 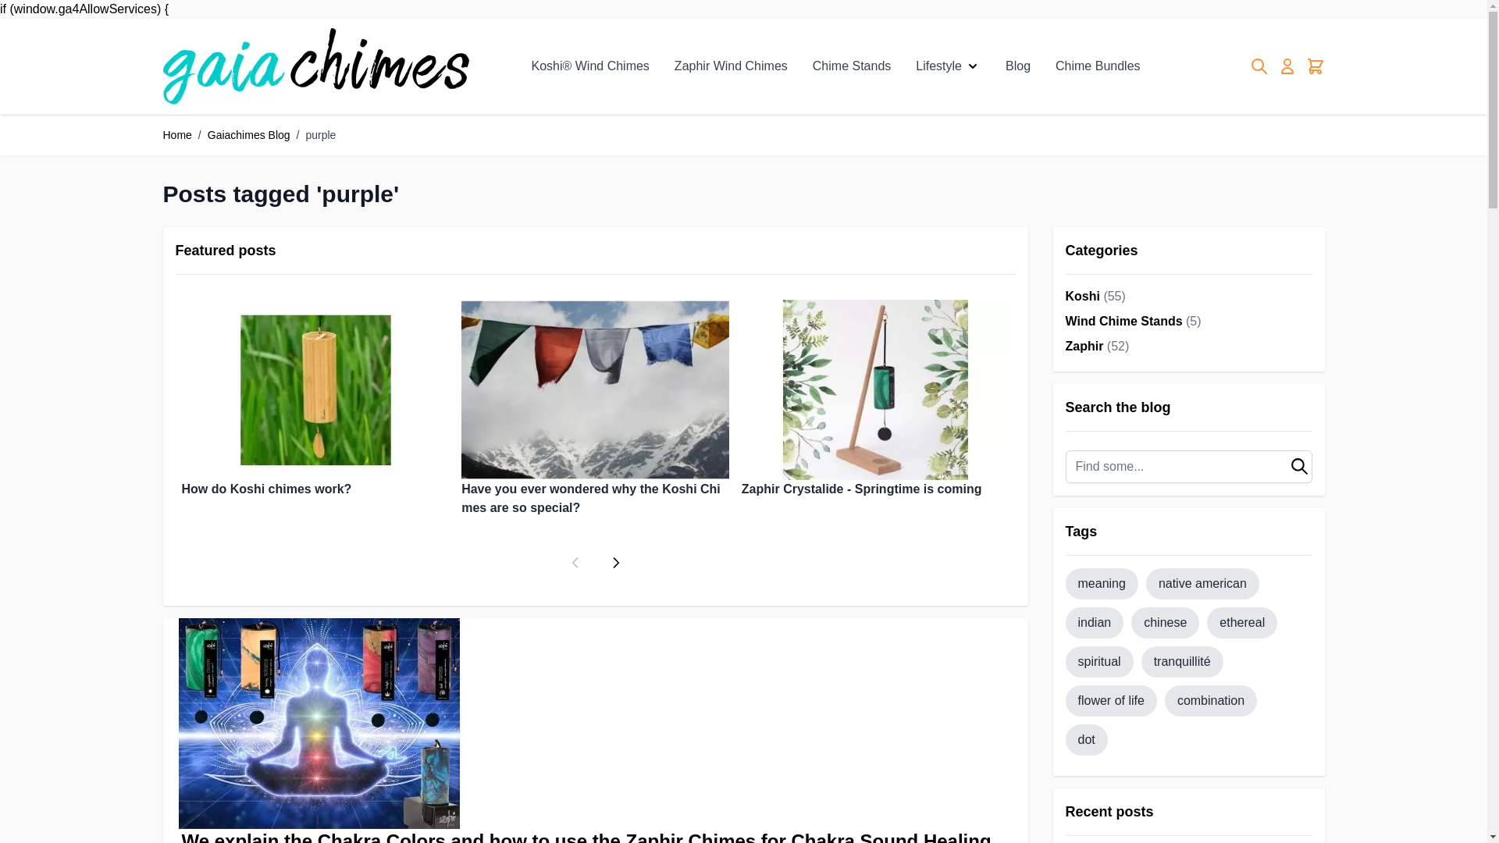 I want to click on Zaphir Crystalide - Springtime is coming, so click(x=875, y=400).